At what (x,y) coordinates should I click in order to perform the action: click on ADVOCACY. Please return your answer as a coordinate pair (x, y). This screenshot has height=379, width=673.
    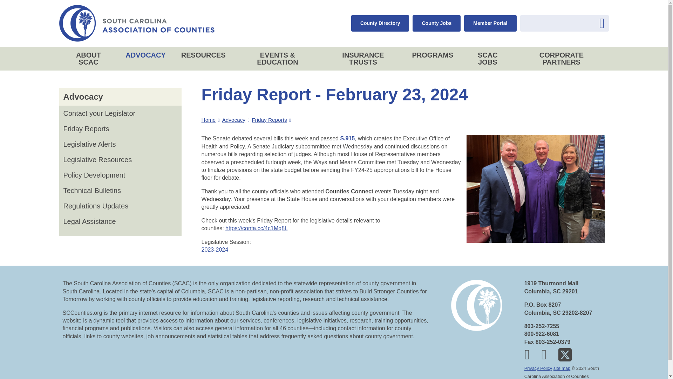
    Looking at the image, I should click on (616, 62).